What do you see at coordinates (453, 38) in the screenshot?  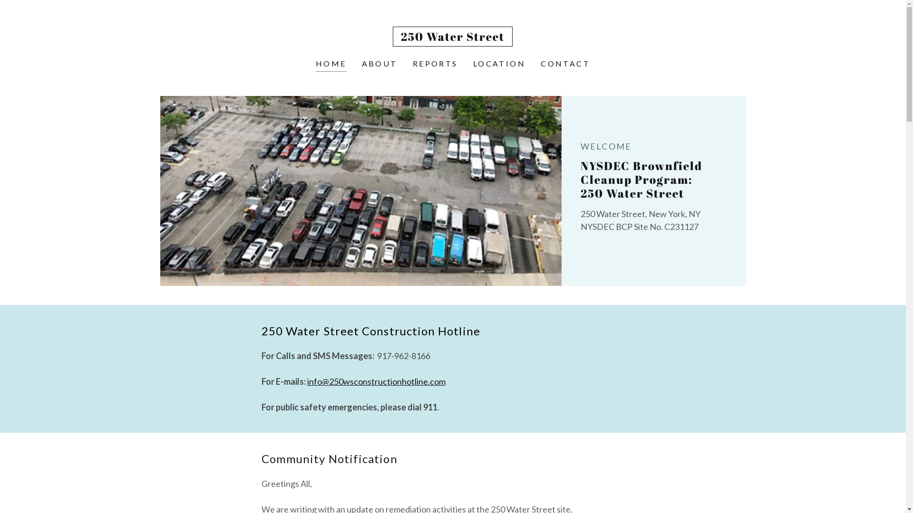 I see `250 Water Street` at bounding box center [453, 38].